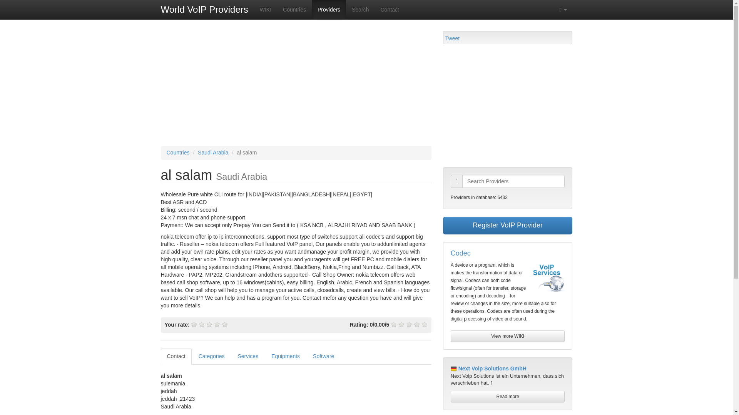 Image resolution: width=739 pixels, height=415 pixels. Describe the element at coordinates (211, 357) in the screenshot. I see `Categories` at that location.